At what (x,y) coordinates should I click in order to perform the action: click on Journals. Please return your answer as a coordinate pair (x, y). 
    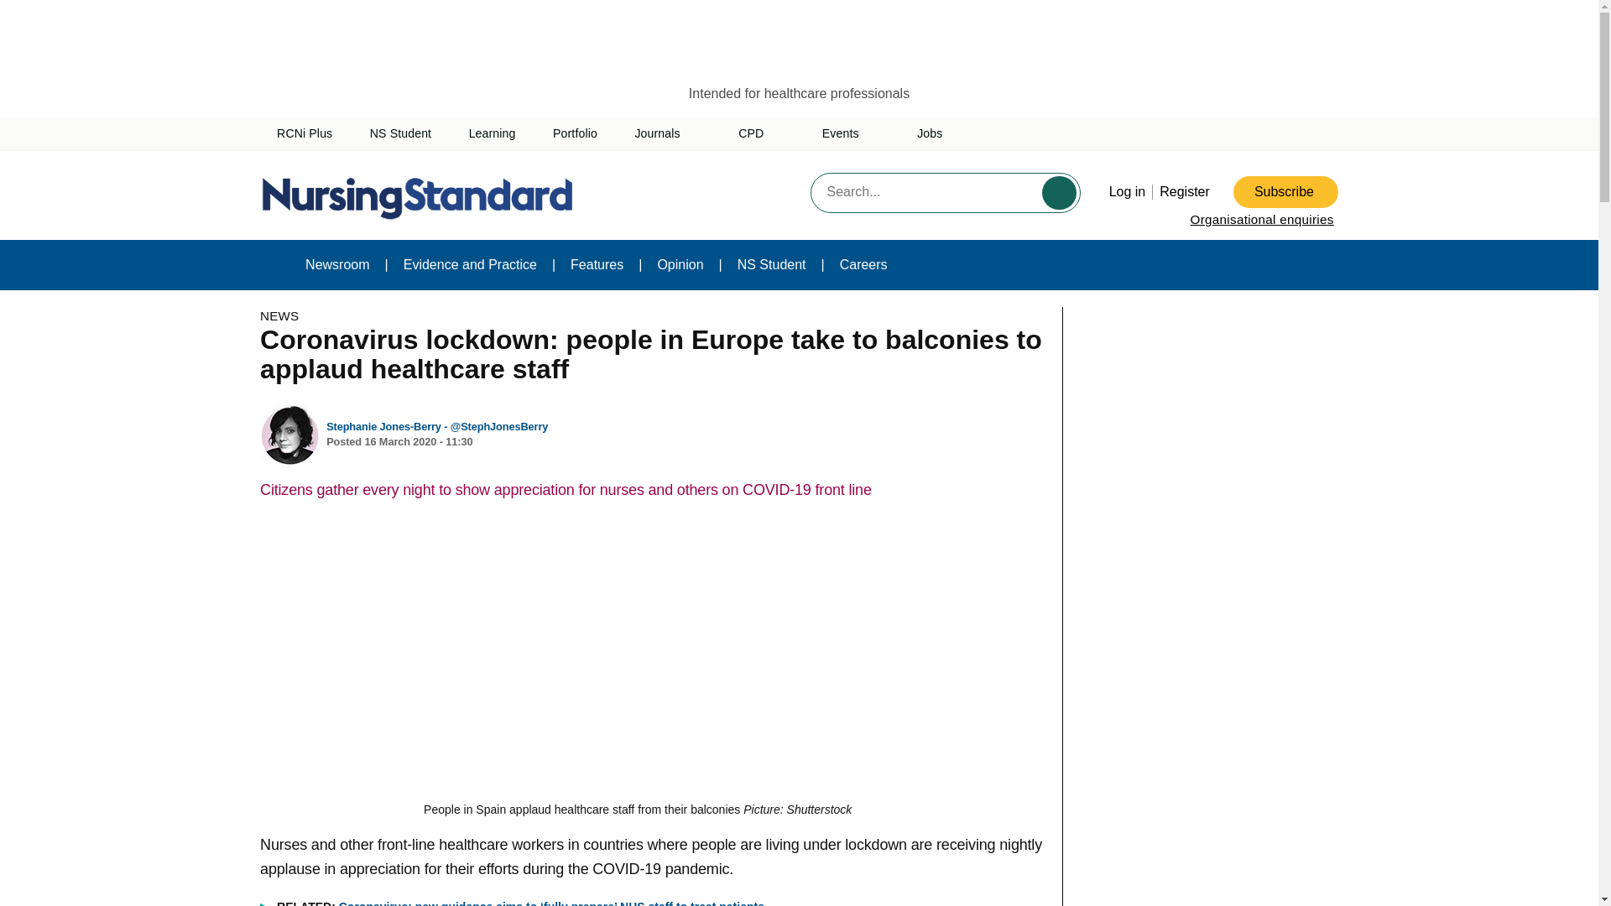
    Looking at the image, I should click on (668, 133).